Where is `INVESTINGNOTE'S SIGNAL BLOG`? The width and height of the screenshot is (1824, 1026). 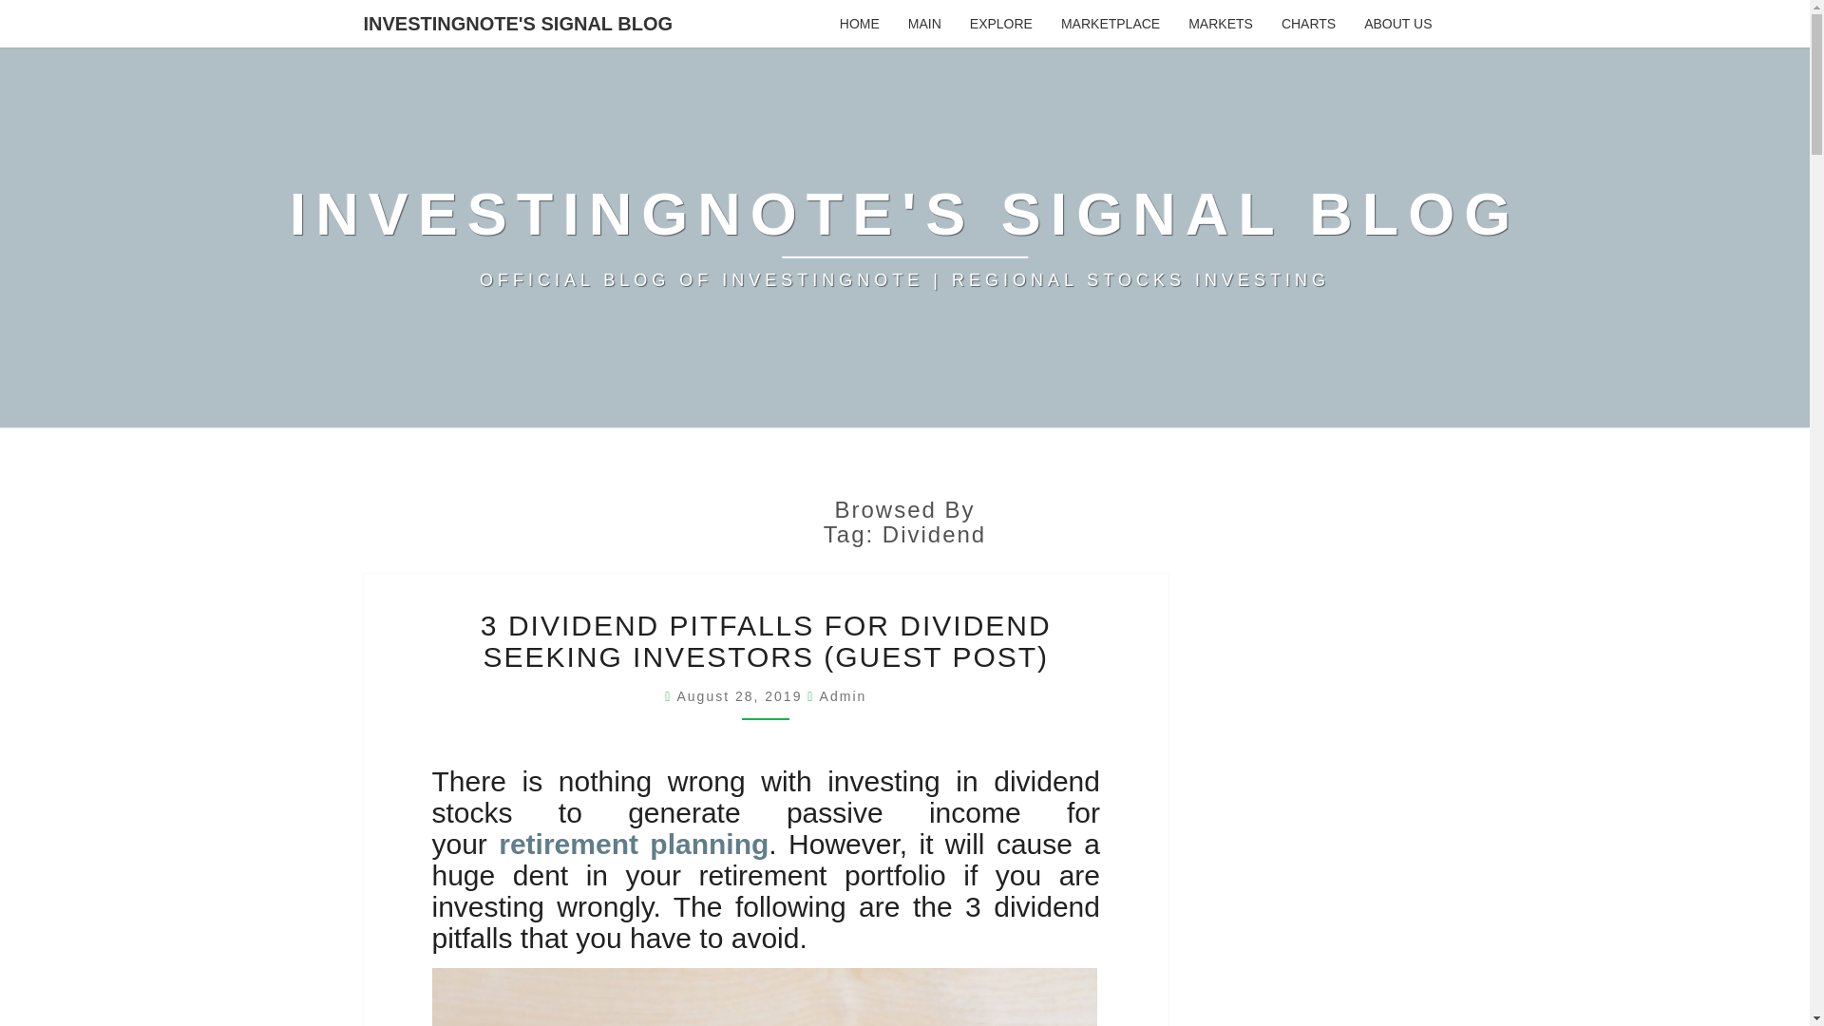
INVESTINGNOTE'S SIGNAL BLOG is located at coordinates (519, 23).